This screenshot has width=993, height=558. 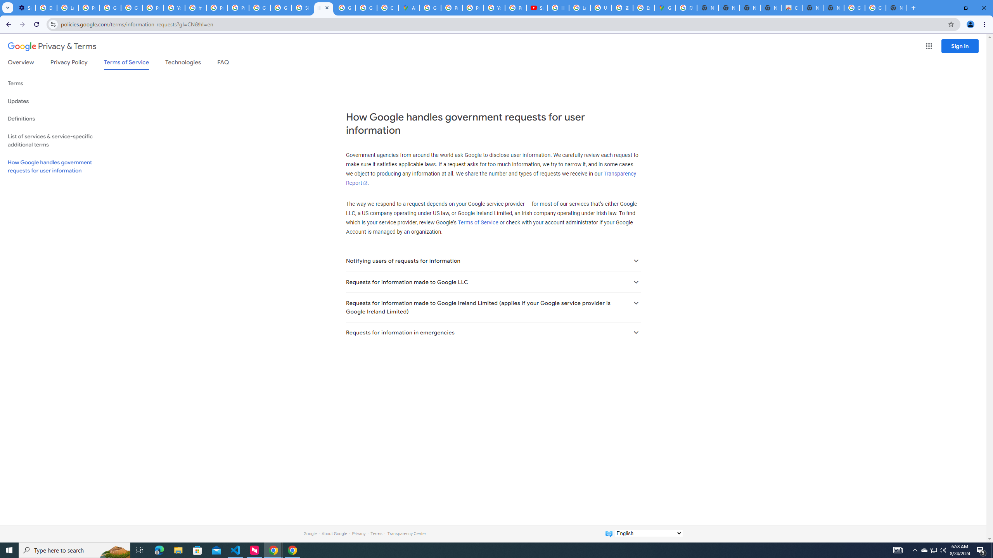 I want to click on Transparency Report, so click(x=491, y=179).